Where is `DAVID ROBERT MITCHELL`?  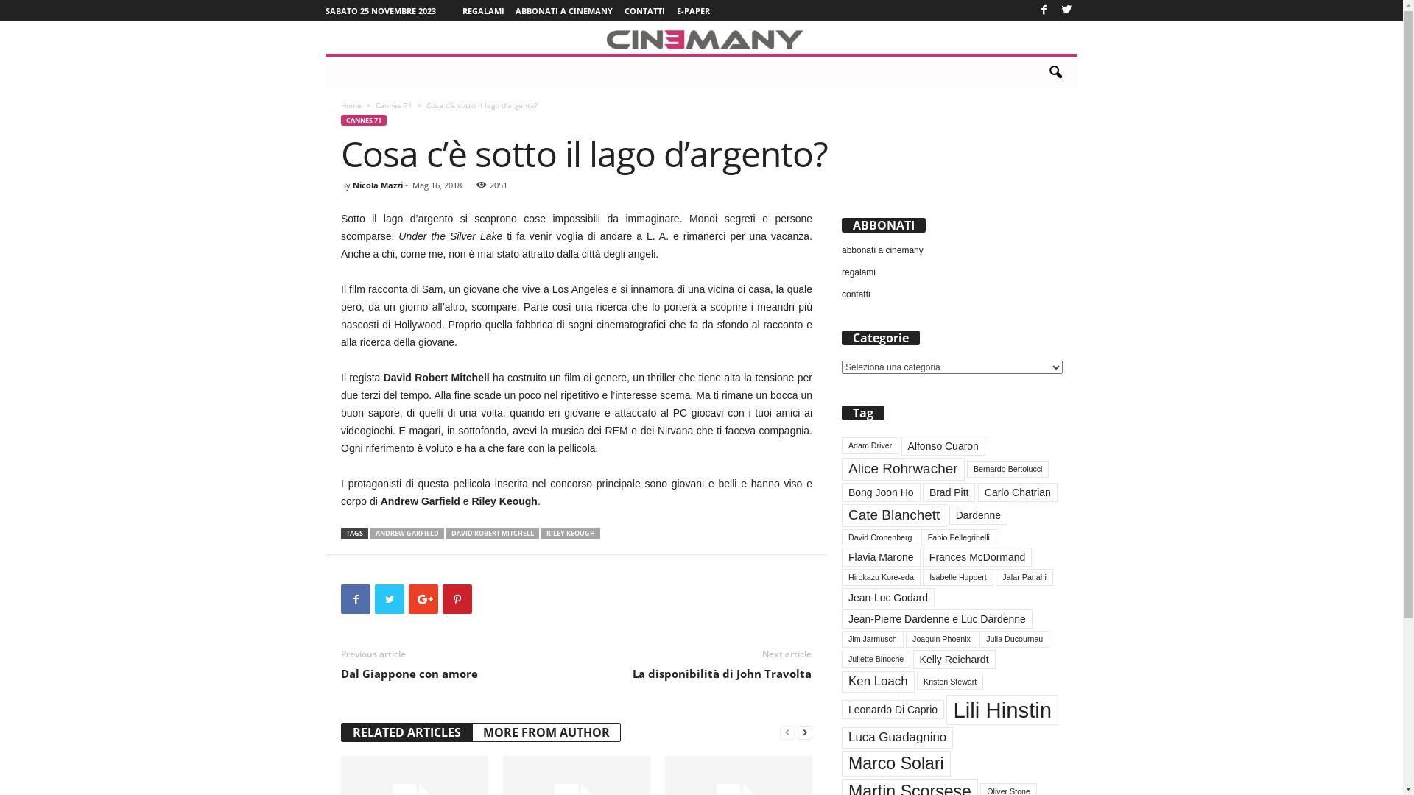
DAVID ROBERT MITCHELL is located at coordinates (493, 533).